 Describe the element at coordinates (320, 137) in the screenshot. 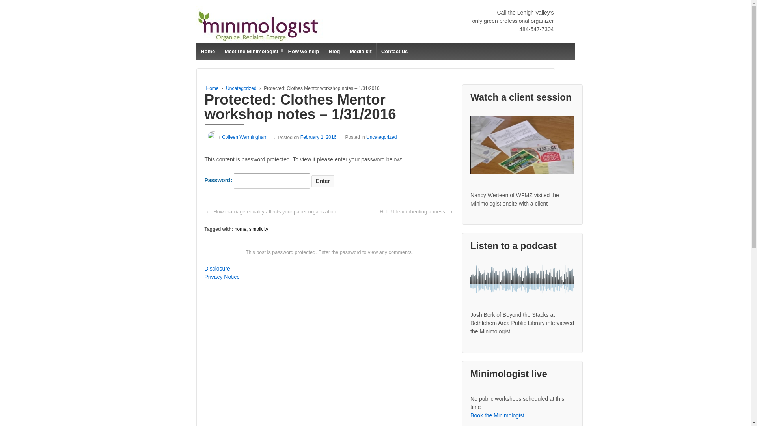

I see `February 1, 2016` at that location.